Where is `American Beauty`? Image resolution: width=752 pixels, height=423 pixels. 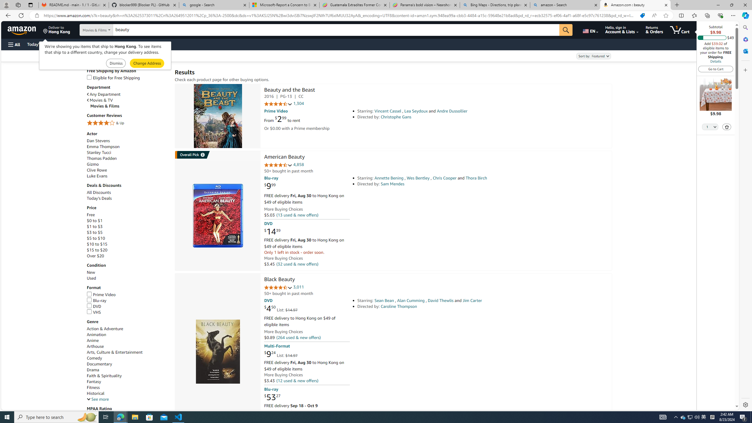
American Beauty is located at coordinates (284, 157).